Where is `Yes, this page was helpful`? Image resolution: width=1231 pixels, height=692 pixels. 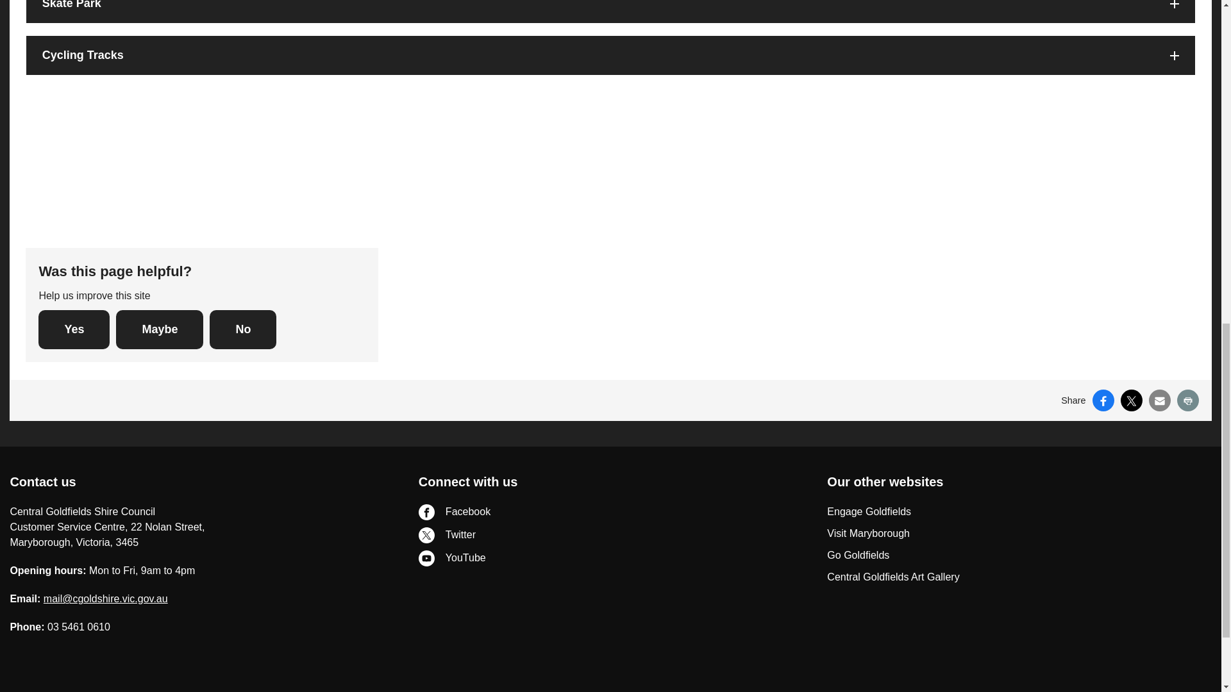
Yes, this page was helpful is located at coordinates (73, 329).